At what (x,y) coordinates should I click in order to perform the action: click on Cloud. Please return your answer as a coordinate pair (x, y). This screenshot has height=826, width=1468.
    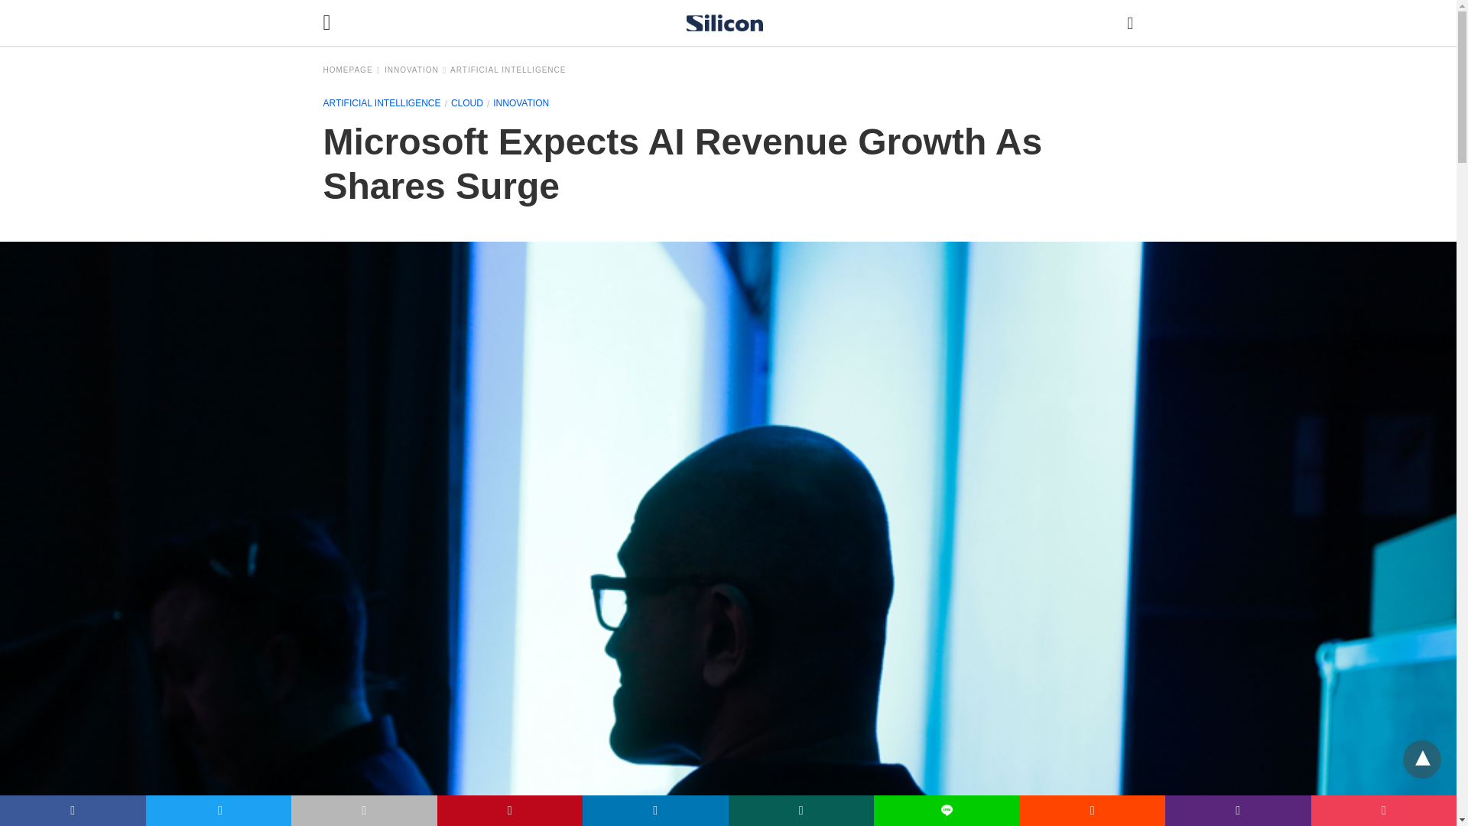
    Looking at the image, I should click on (466, 102).